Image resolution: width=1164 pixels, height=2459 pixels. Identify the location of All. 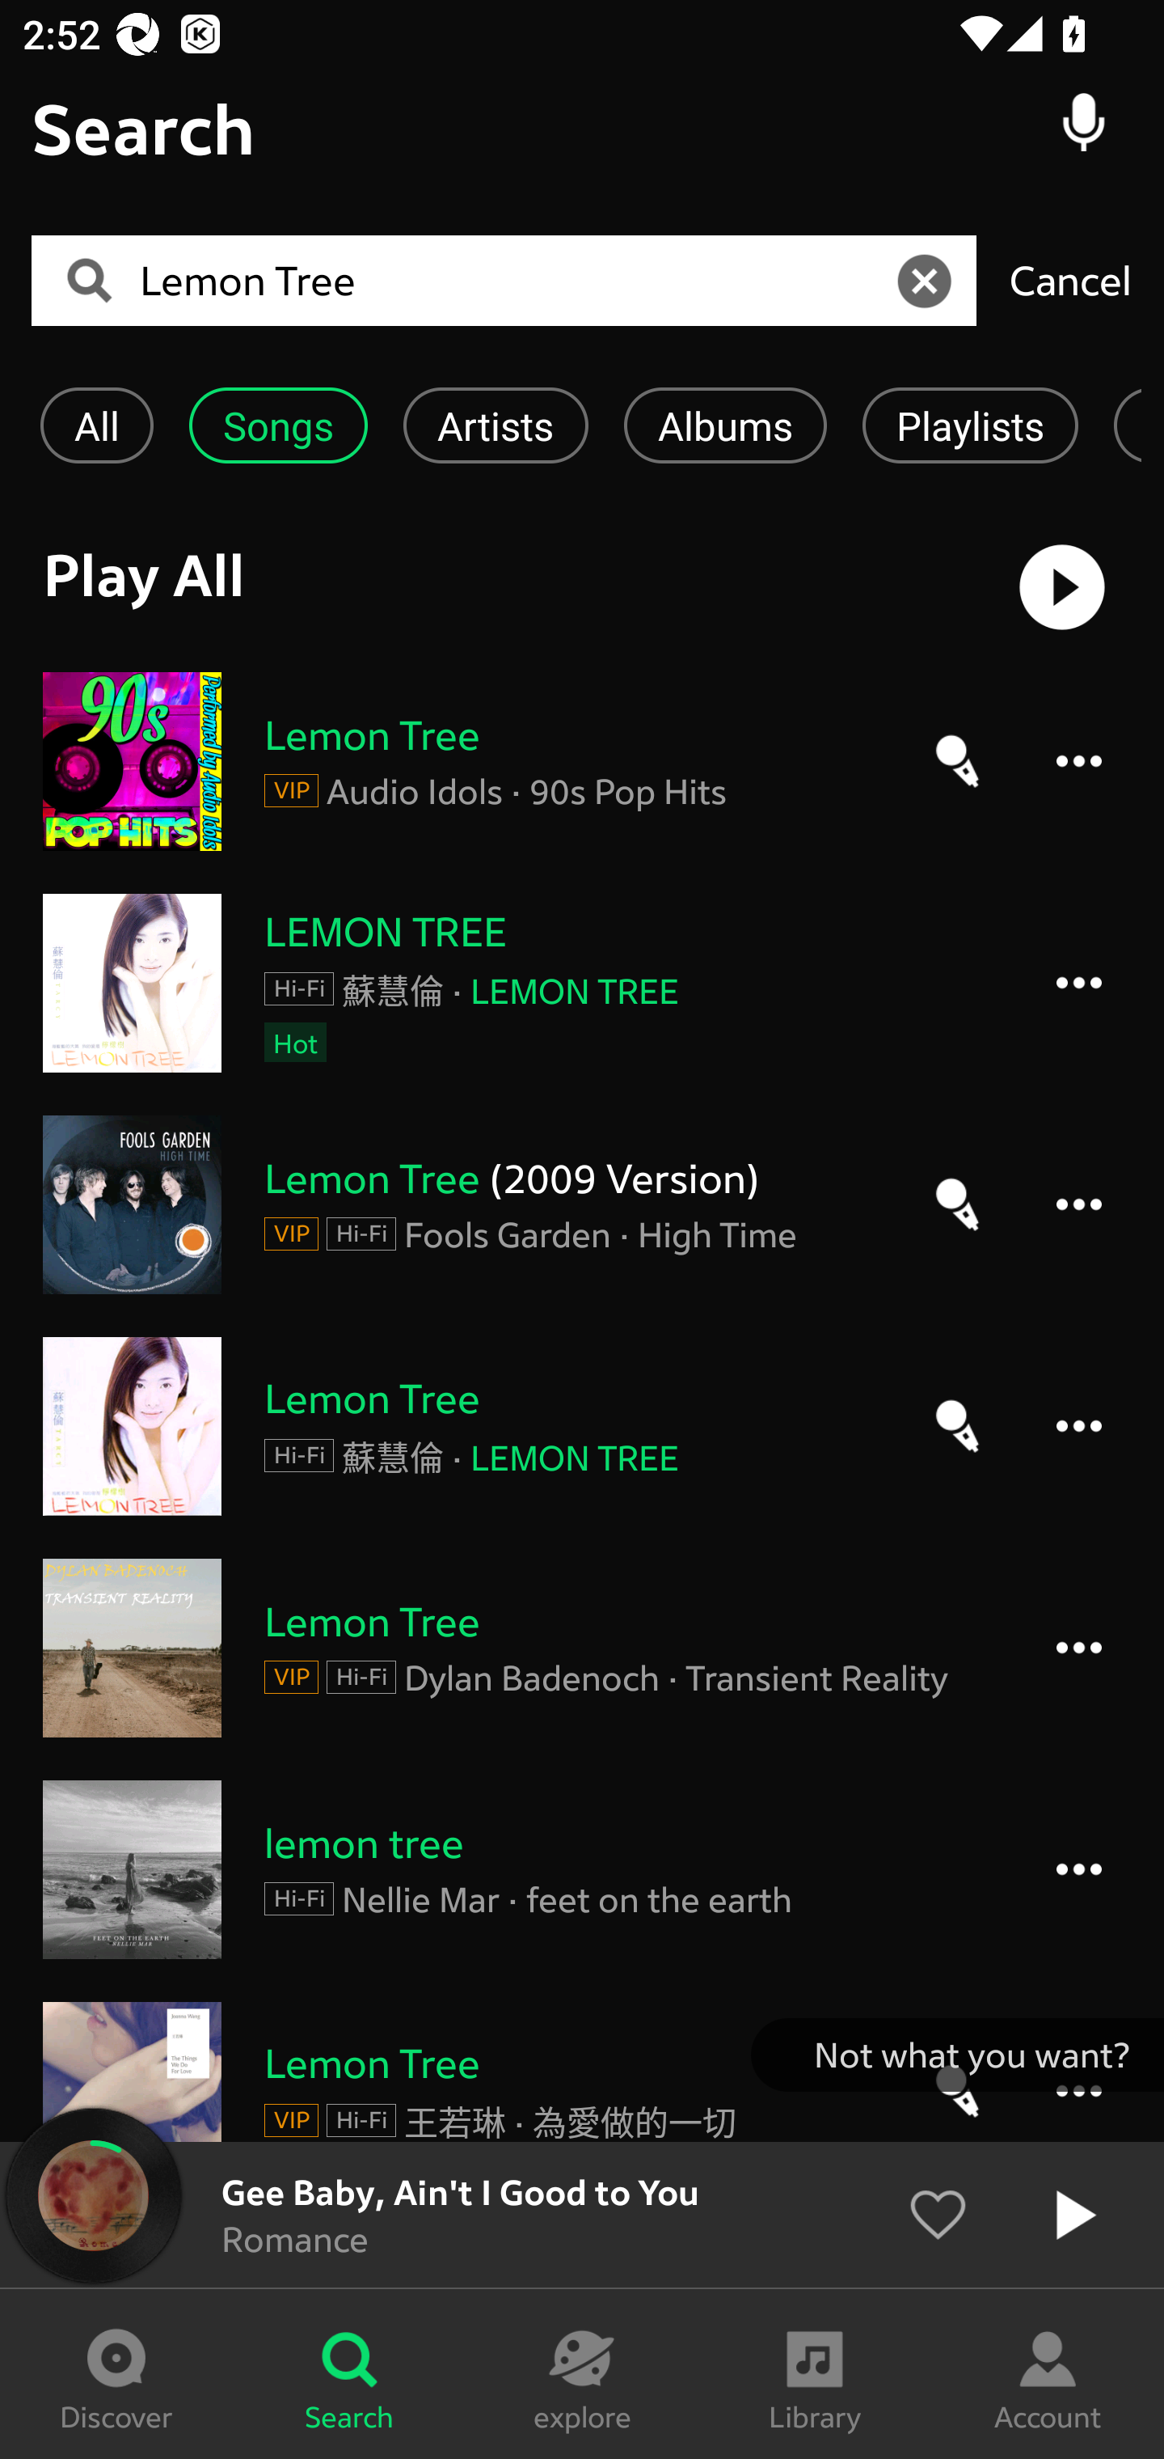
(96, 425).